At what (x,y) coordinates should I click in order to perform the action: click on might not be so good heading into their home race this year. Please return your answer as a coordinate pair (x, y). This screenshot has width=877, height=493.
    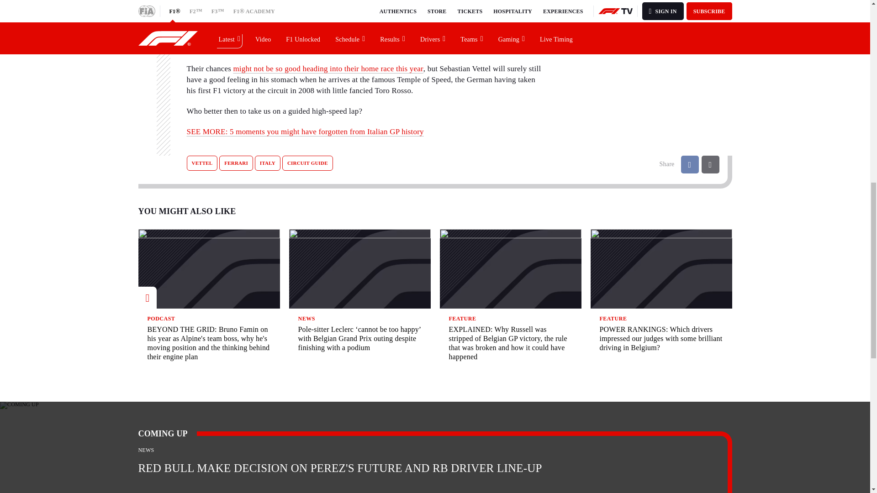
    Looking at the image, I should click on (328, 68).